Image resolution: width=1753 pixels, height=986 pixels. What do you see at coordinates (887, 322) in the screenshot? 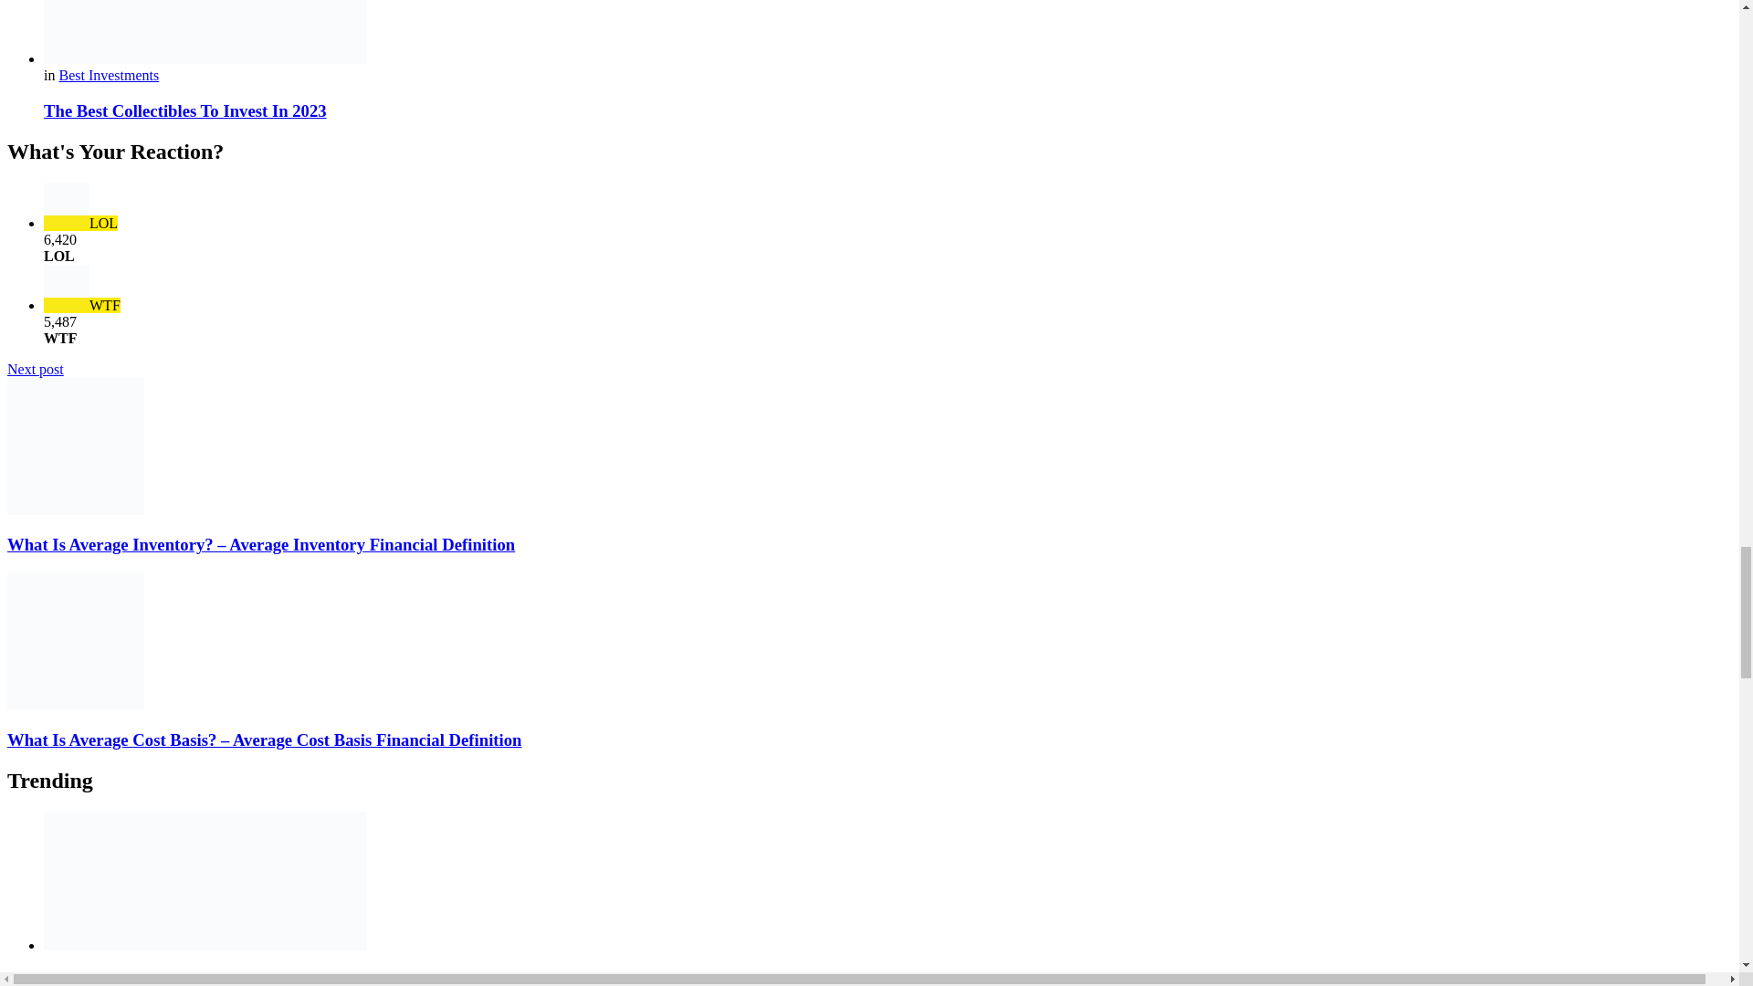
I see `Best Investments` at bounding box center [887, 322].